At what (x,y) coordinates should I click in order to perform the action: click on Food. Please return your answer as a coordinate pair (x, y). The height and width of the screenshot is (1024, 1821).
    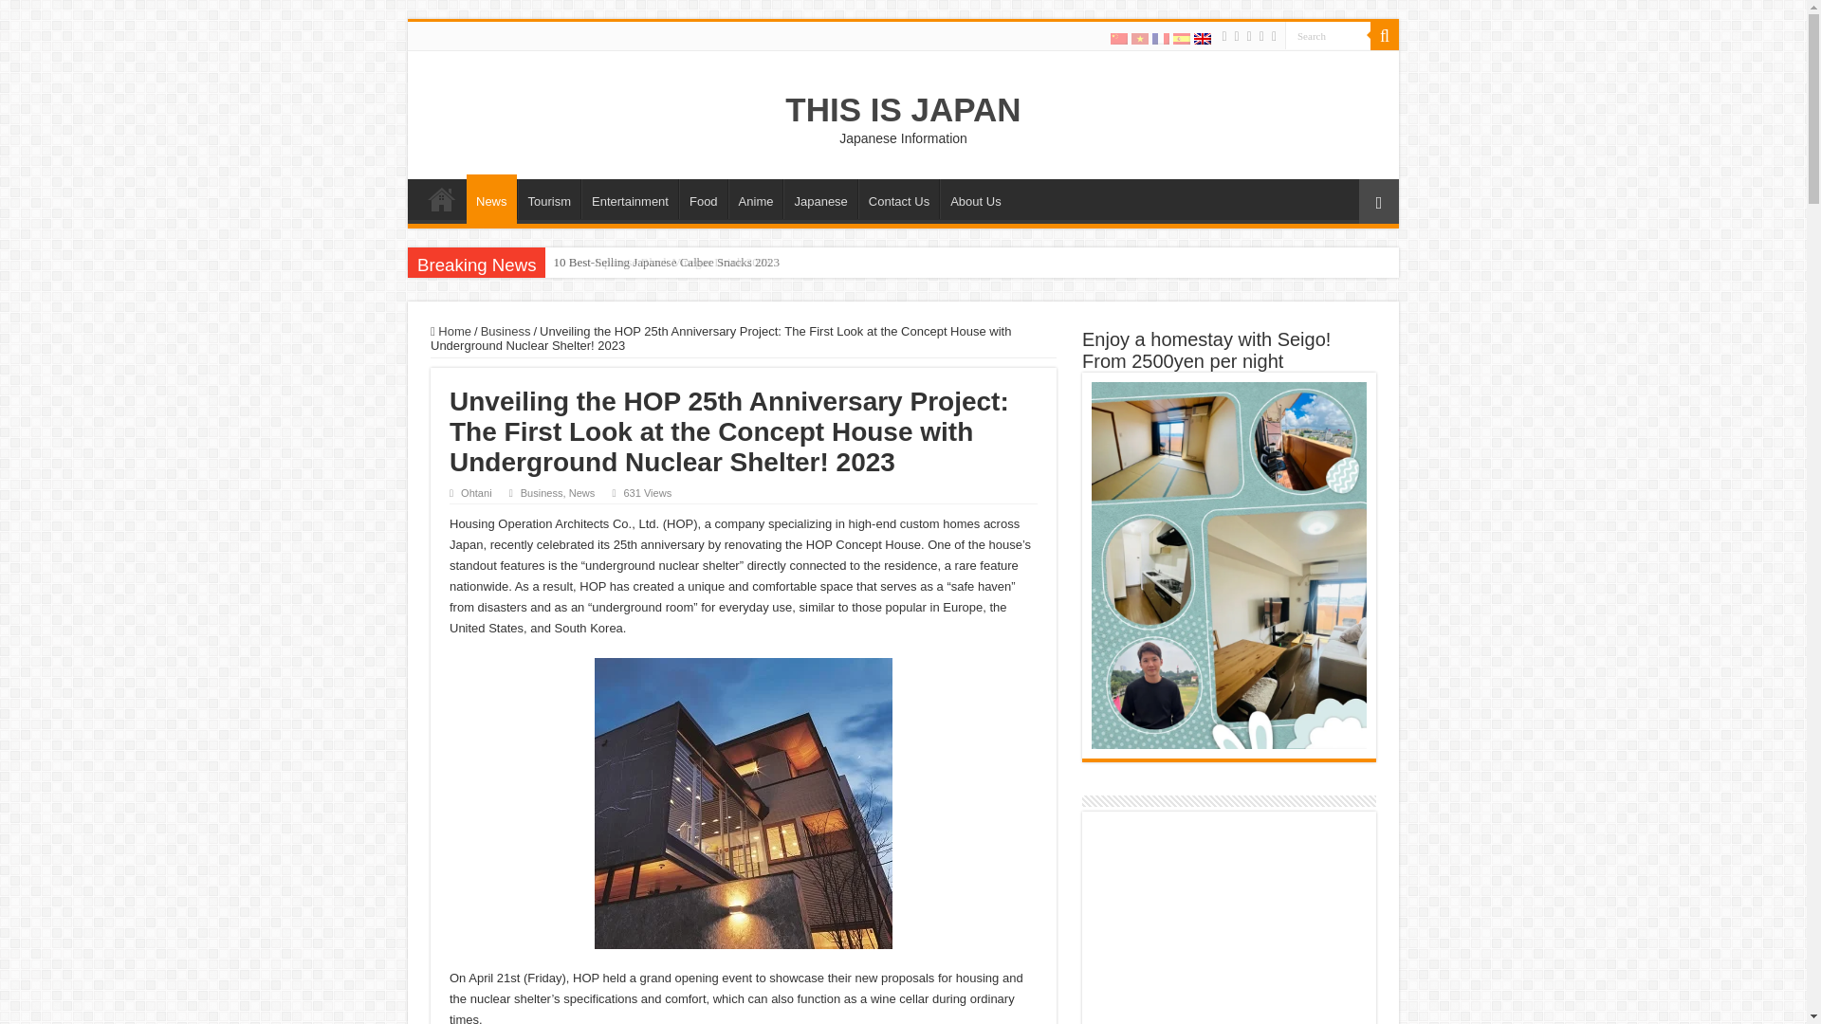
    Looking at the image, I should click on (703, 199).